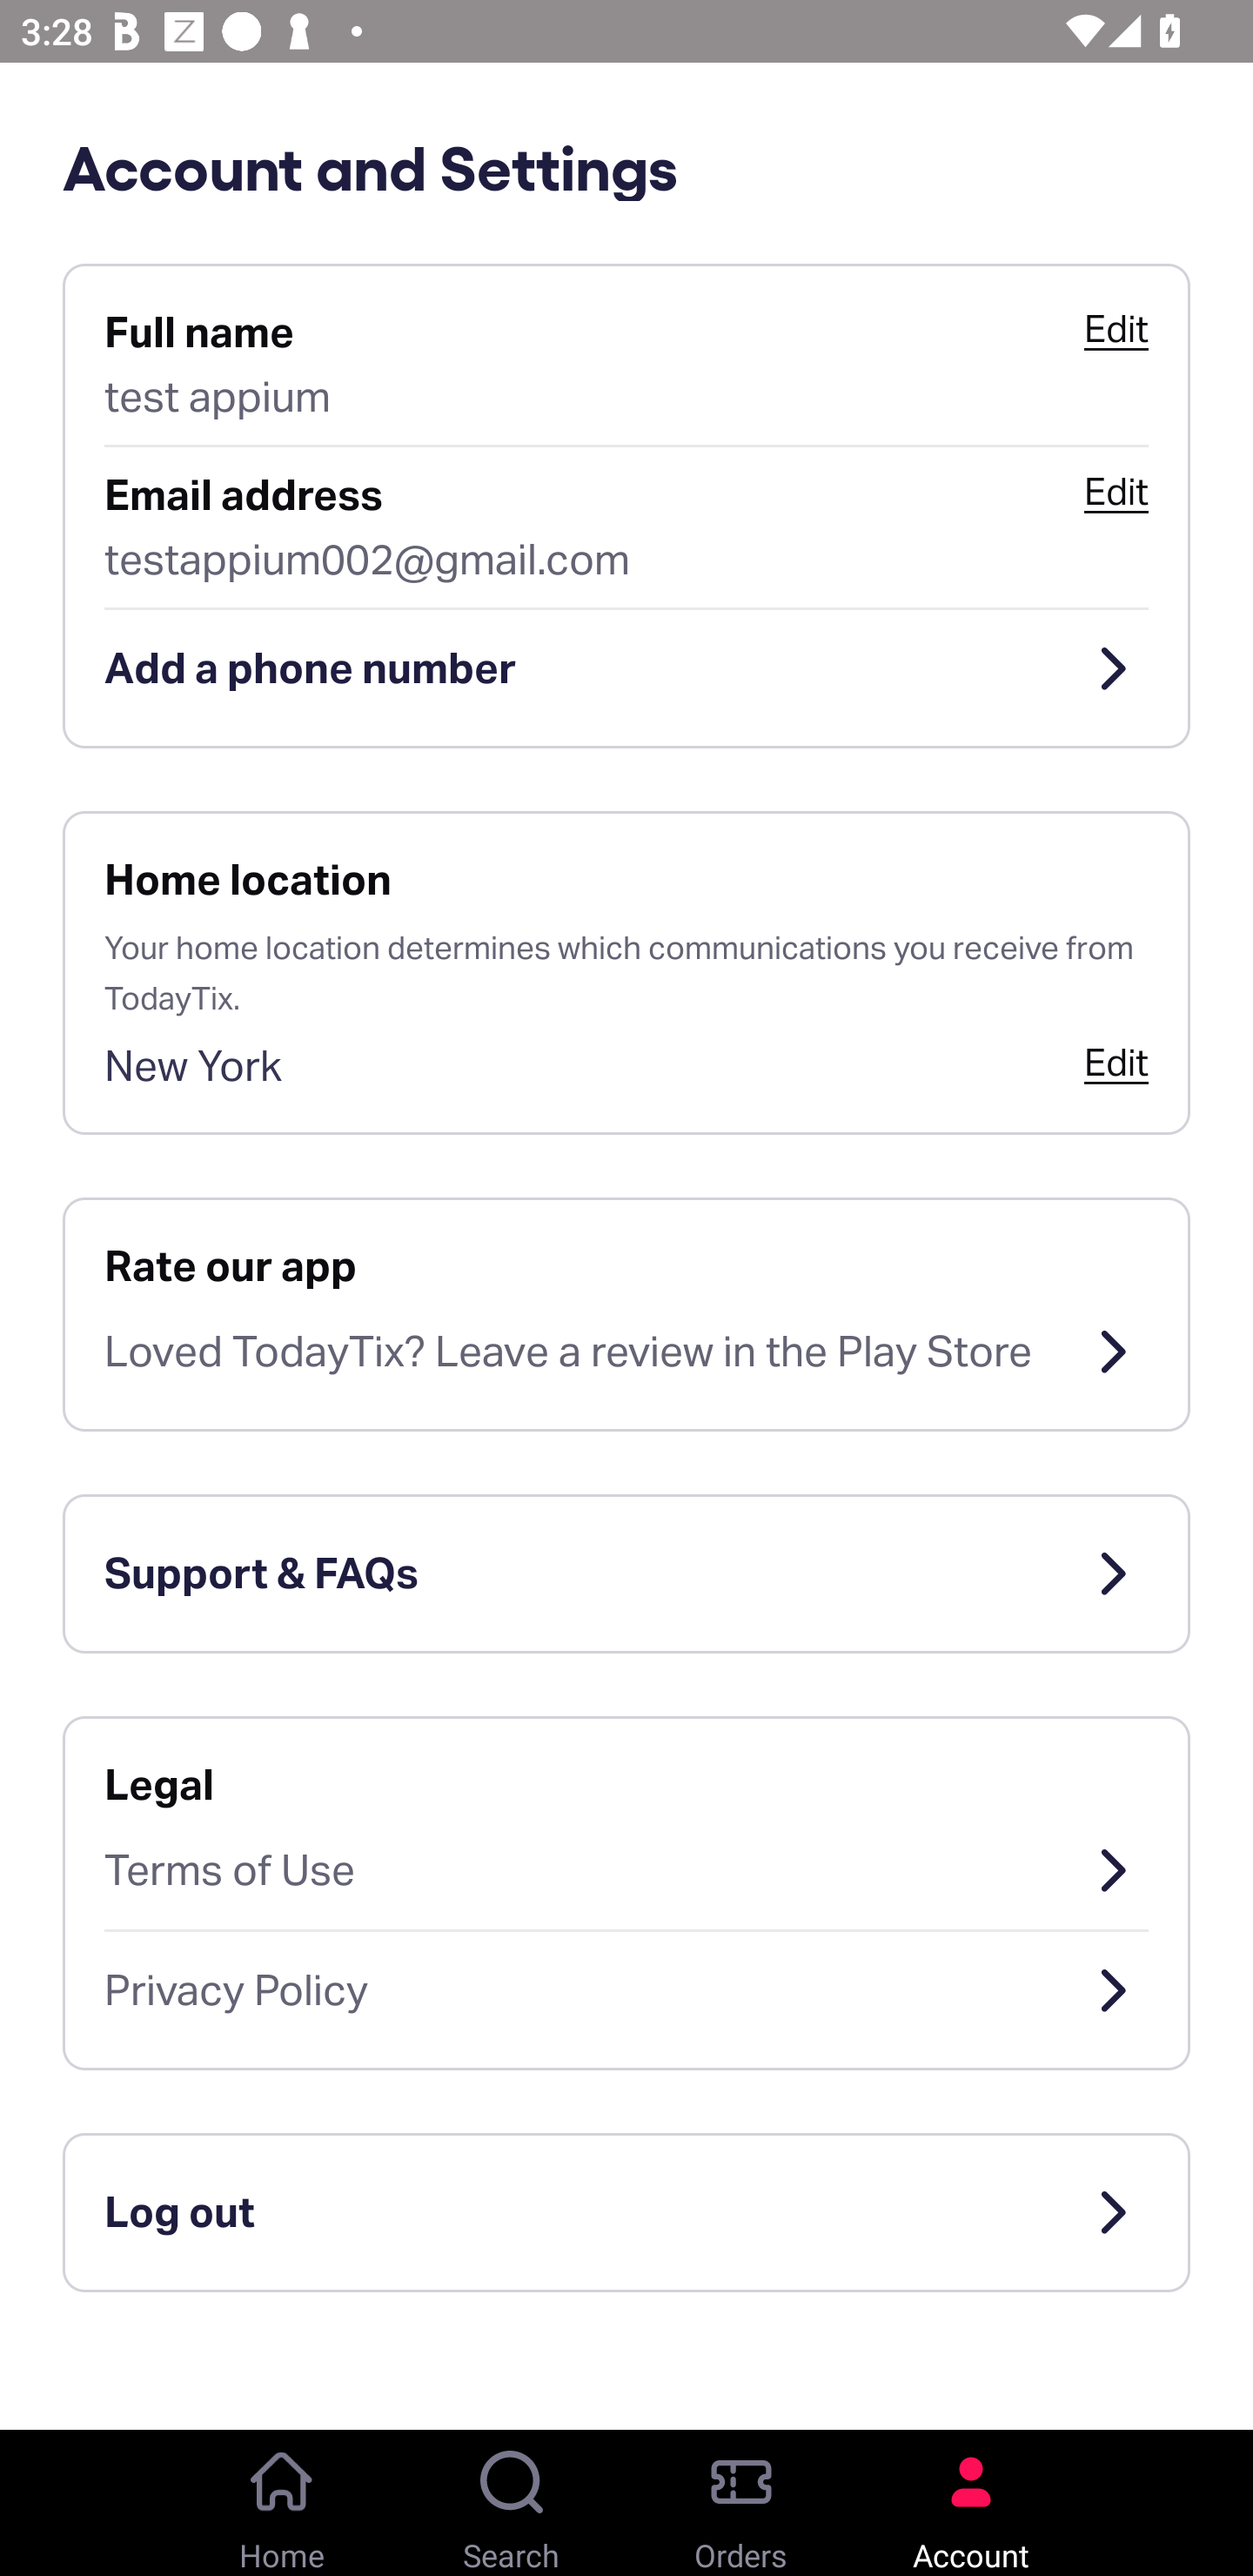  What do you see at coordinates (1116, 329) in the screenshot?
I see `Edit` at bounding box center [1116, 329].